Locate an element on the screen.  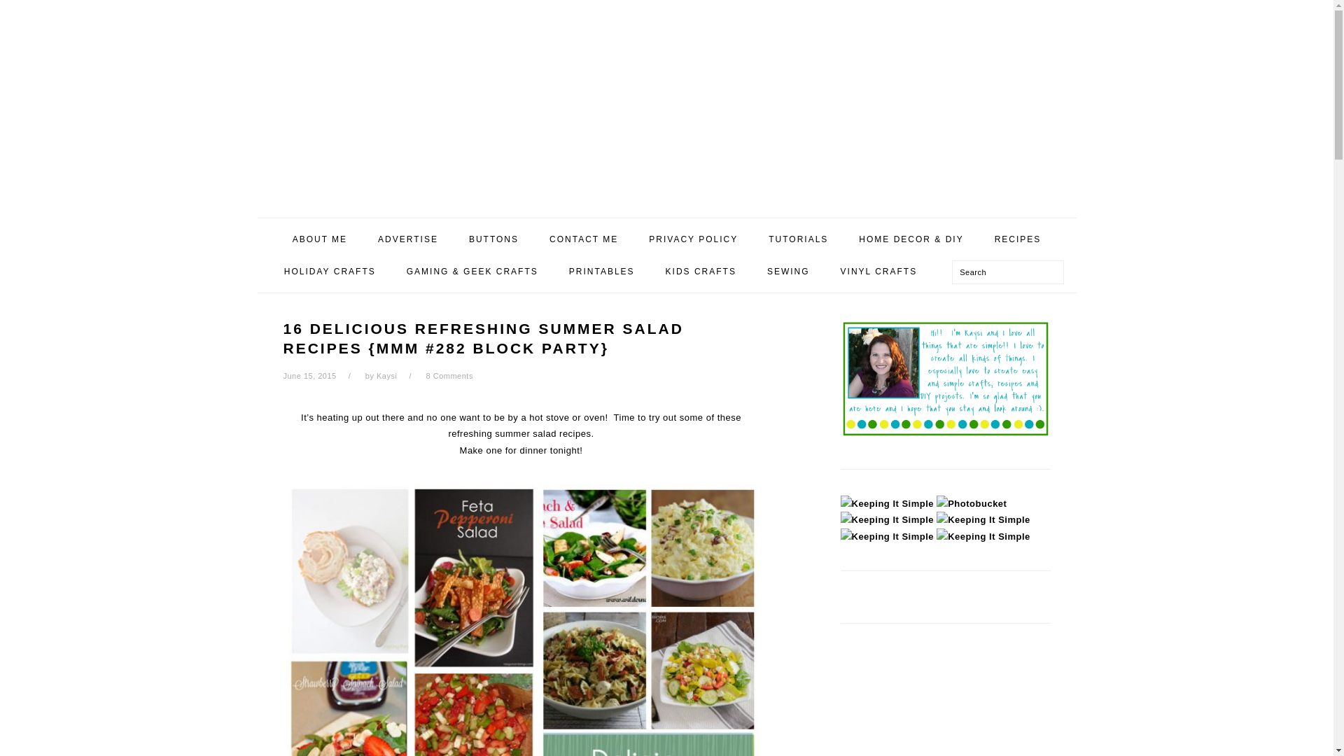
PRINTABLES is located at coordinates (601, 272).